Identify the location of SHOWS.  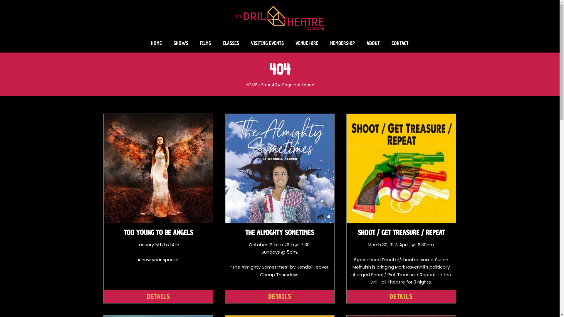
(181, 43).